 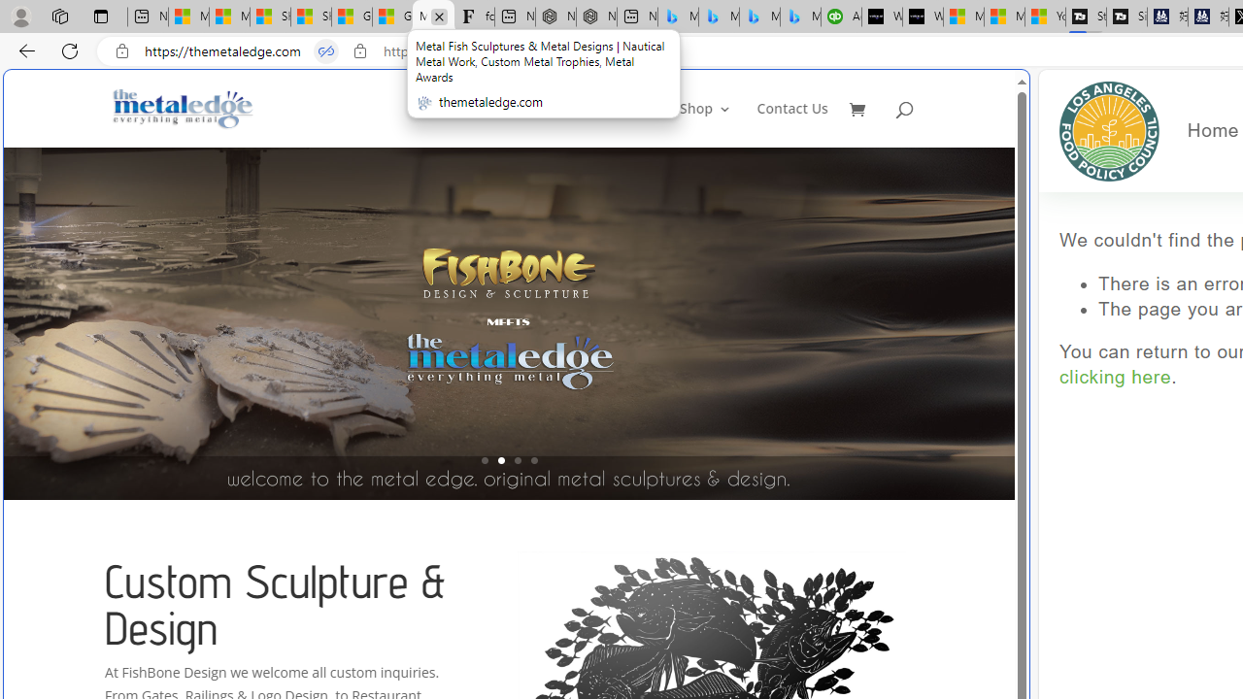 What do you see at coordinates (637, 17) in the screenshot?
I see `New tab` at bounding box center [637, 17].